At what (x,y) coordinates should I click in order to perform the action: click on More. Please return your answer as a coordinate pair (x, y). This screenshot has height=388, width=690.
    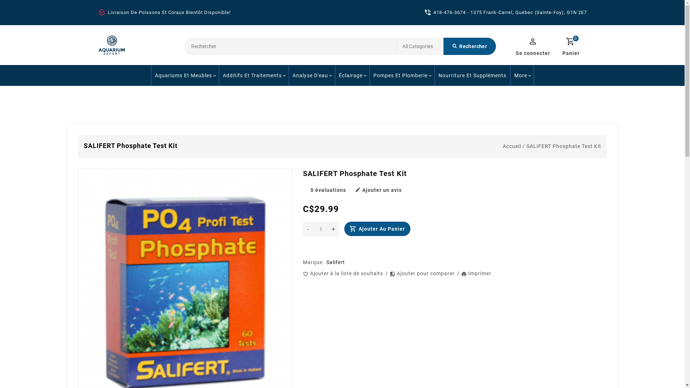
    Looking at the image, I should click on (522, 75).